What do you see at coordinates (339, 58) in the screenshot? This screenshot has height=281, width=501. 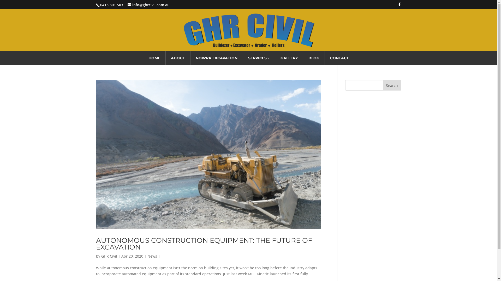 I see `CONTACT` at bounding box center [339, 58].